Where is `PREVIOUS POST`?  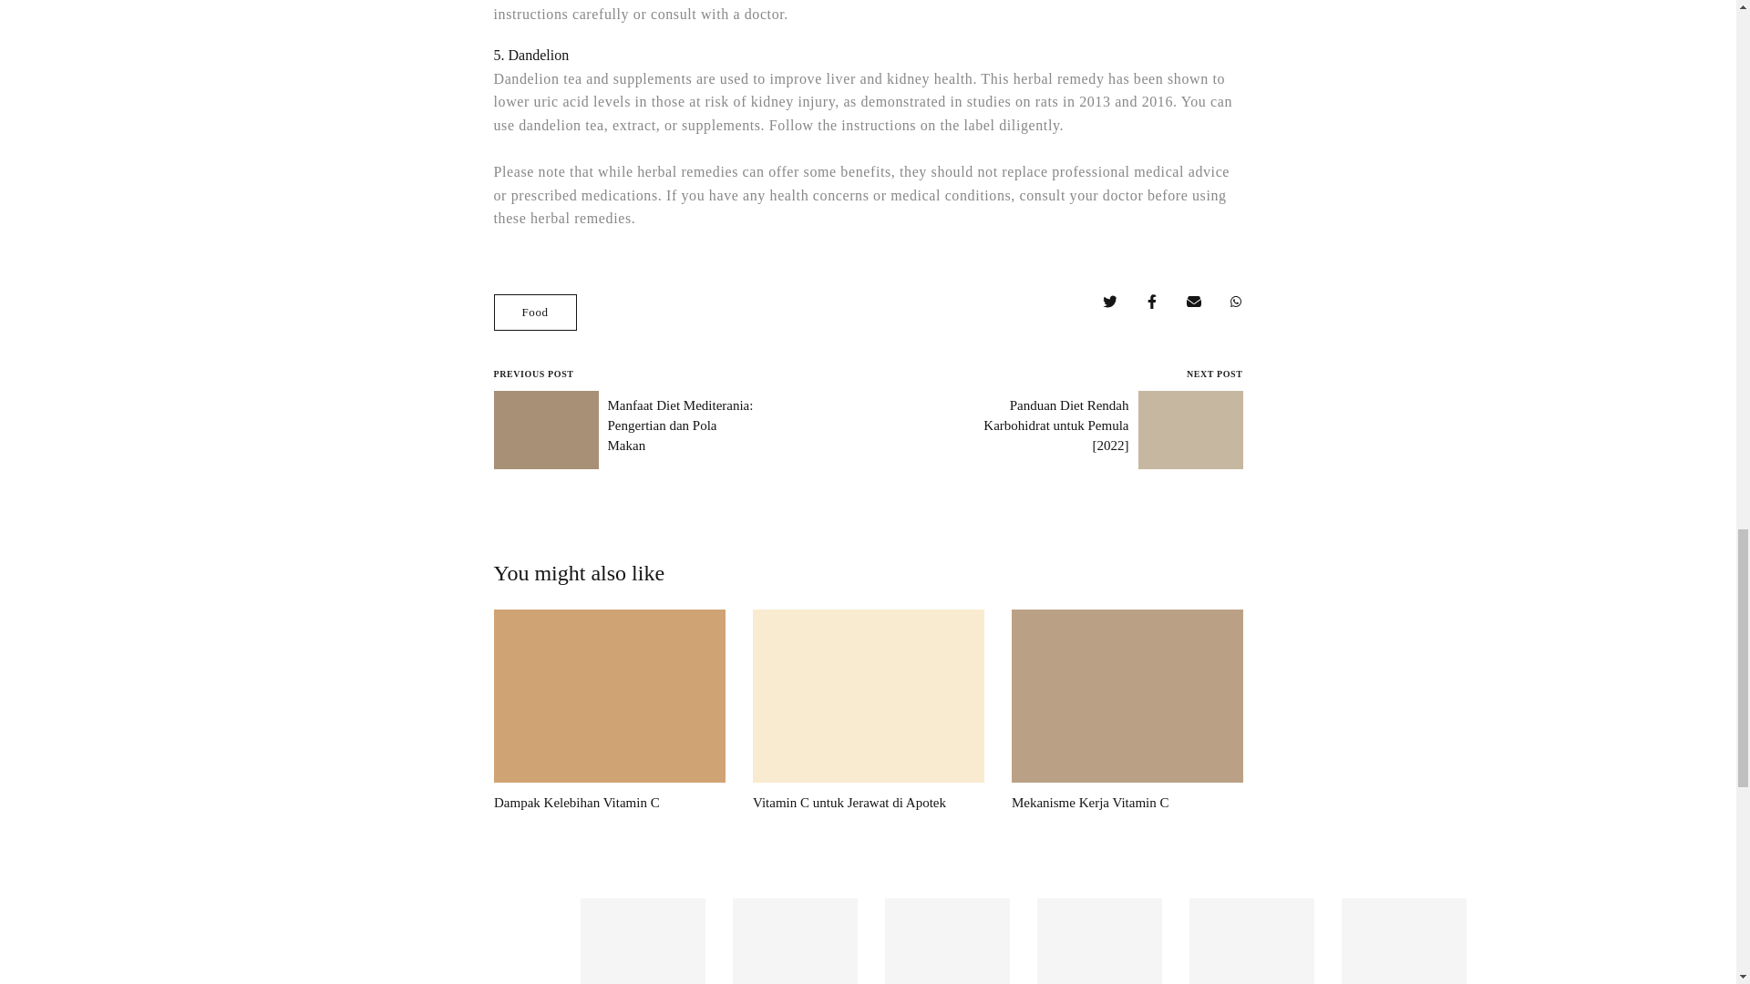 PREVIOUS POST is located at coordinates (533, 374).